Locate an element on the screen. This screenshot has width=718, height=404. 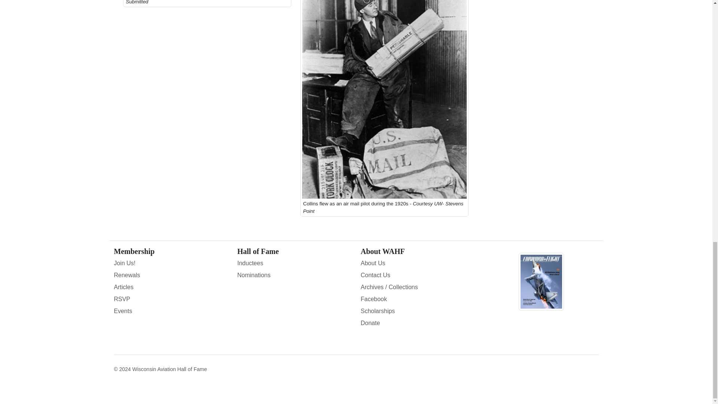
Nominations is located at coordinates (294, 275).